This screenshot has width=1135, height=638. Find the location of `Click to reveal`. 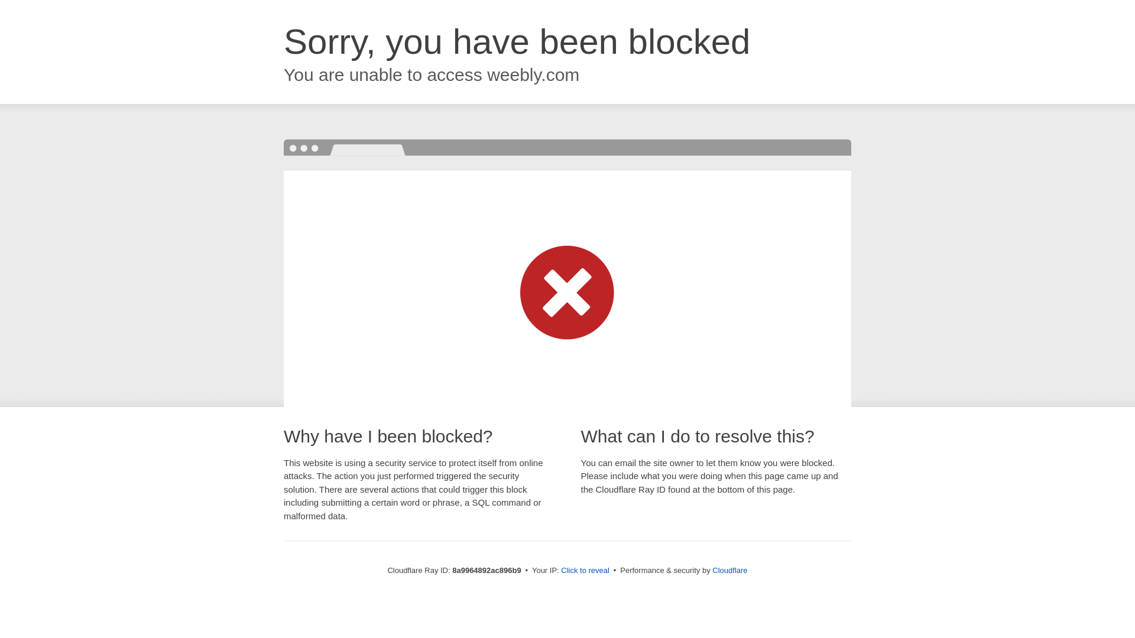

Click to reveal is located at coordinates (585, 571).